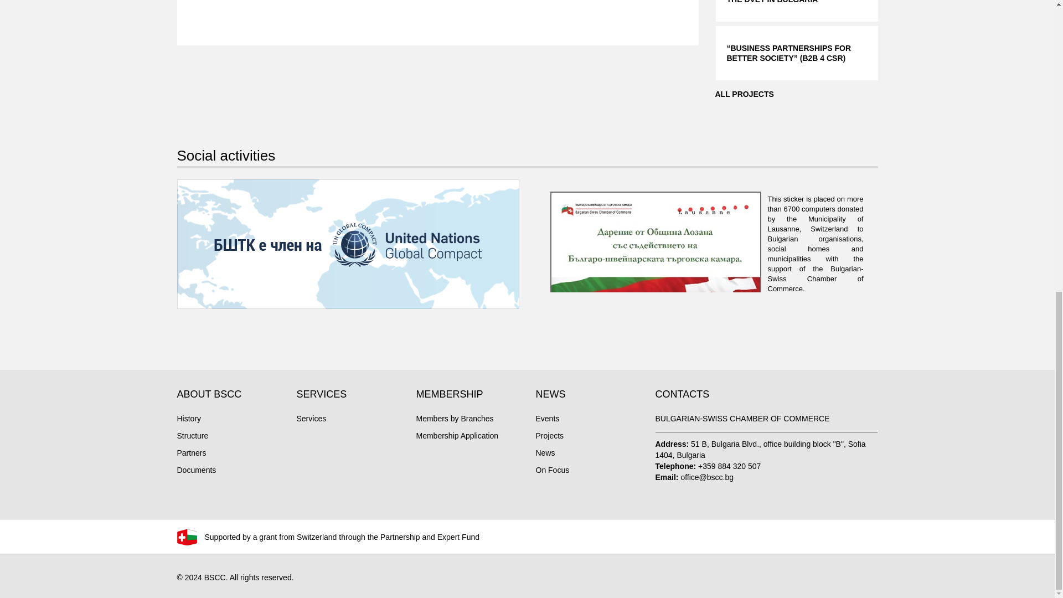  Describe the element at coordinates (750, 94) in the screenshot. I see `ALL PROJECTS` at that location.